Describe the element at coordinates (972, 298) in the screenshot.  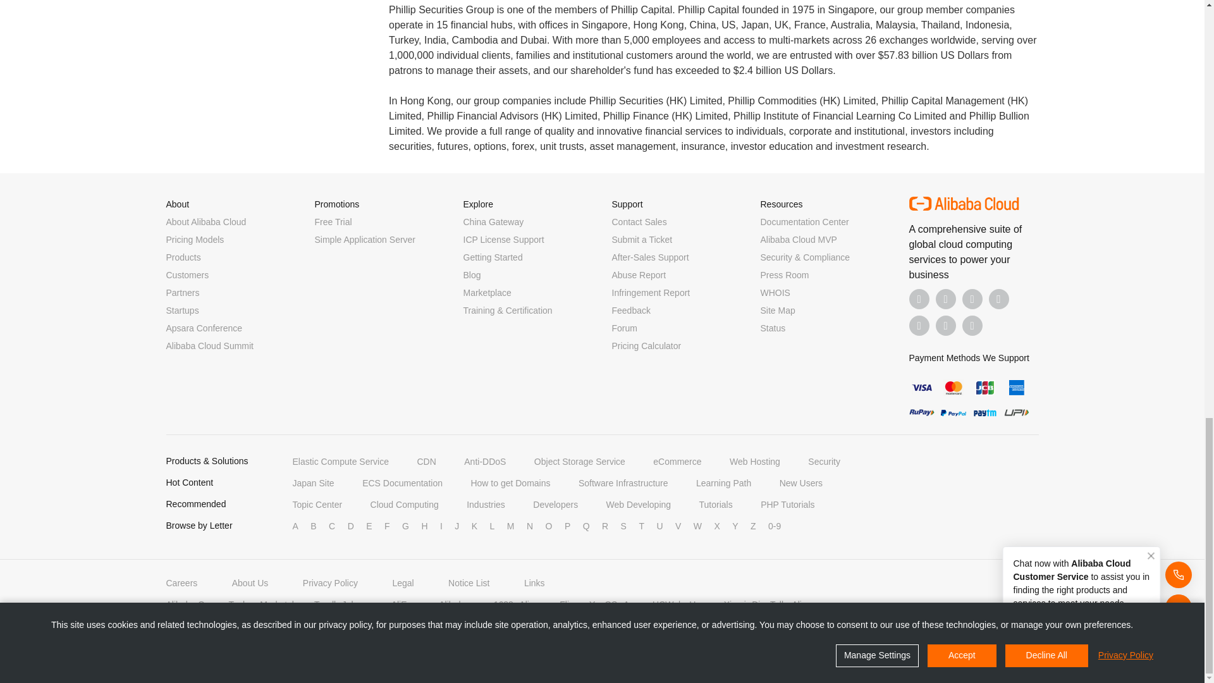
I see `Twitter` at that location.